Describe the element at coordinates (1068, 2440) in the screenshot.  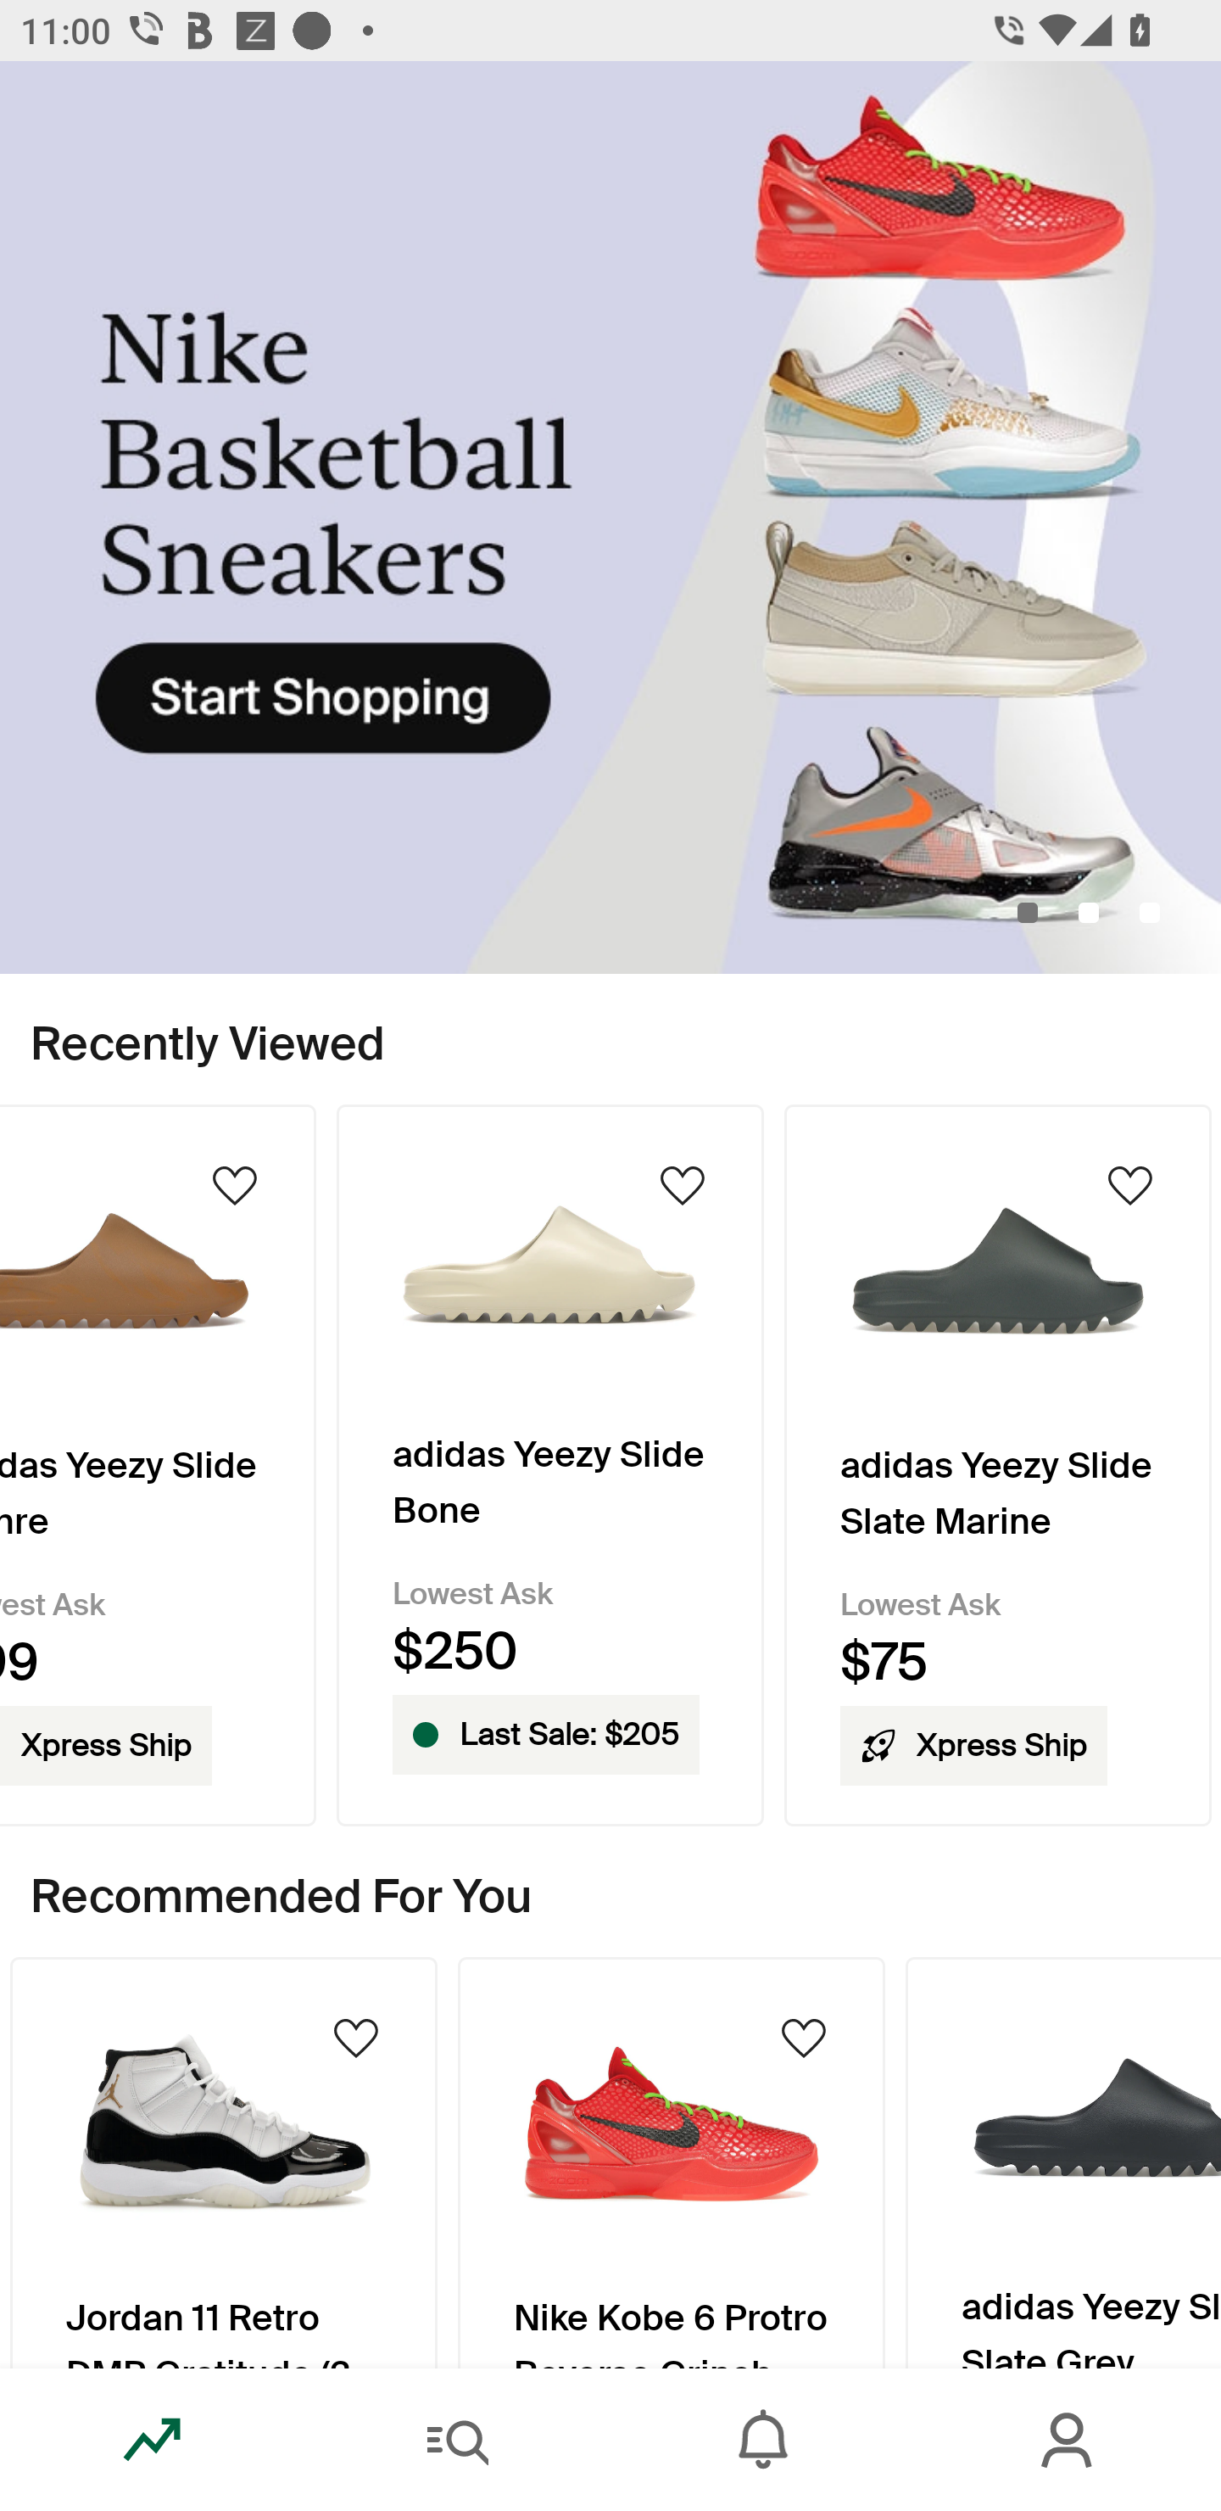
I see `Account` at that location.